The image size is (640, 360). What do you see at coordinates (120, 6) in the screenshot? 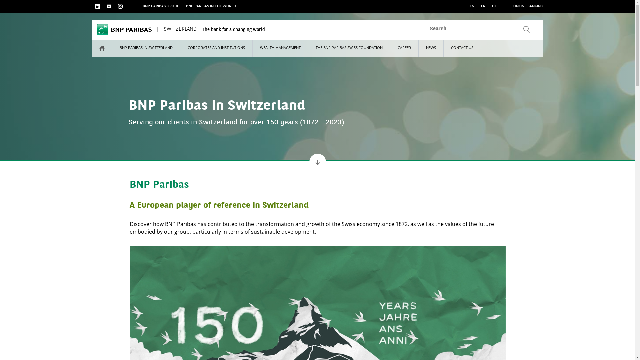
I see `INSTAGRAM` at bounding box center [120, 6].